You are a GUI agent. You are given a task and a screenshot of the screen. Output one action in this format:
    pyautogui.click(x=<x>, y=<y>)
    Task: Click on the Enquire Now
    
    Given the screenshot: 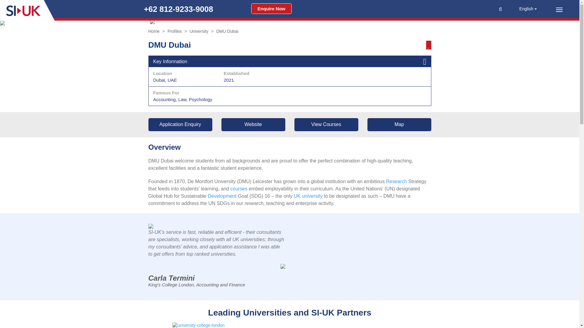 What is the action you would take?
    pyautogui.click(x=271, y=9)
    